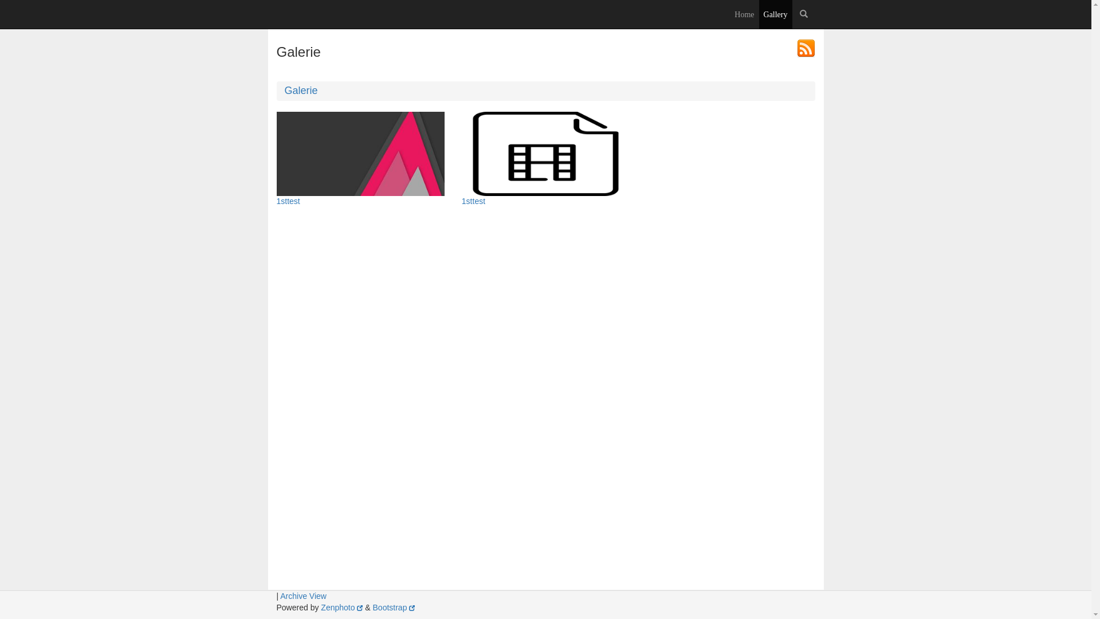 The image size is (1100, 619). Describe the element at coordinates (803, 14) in the screenshot. I see `Search` at that location.